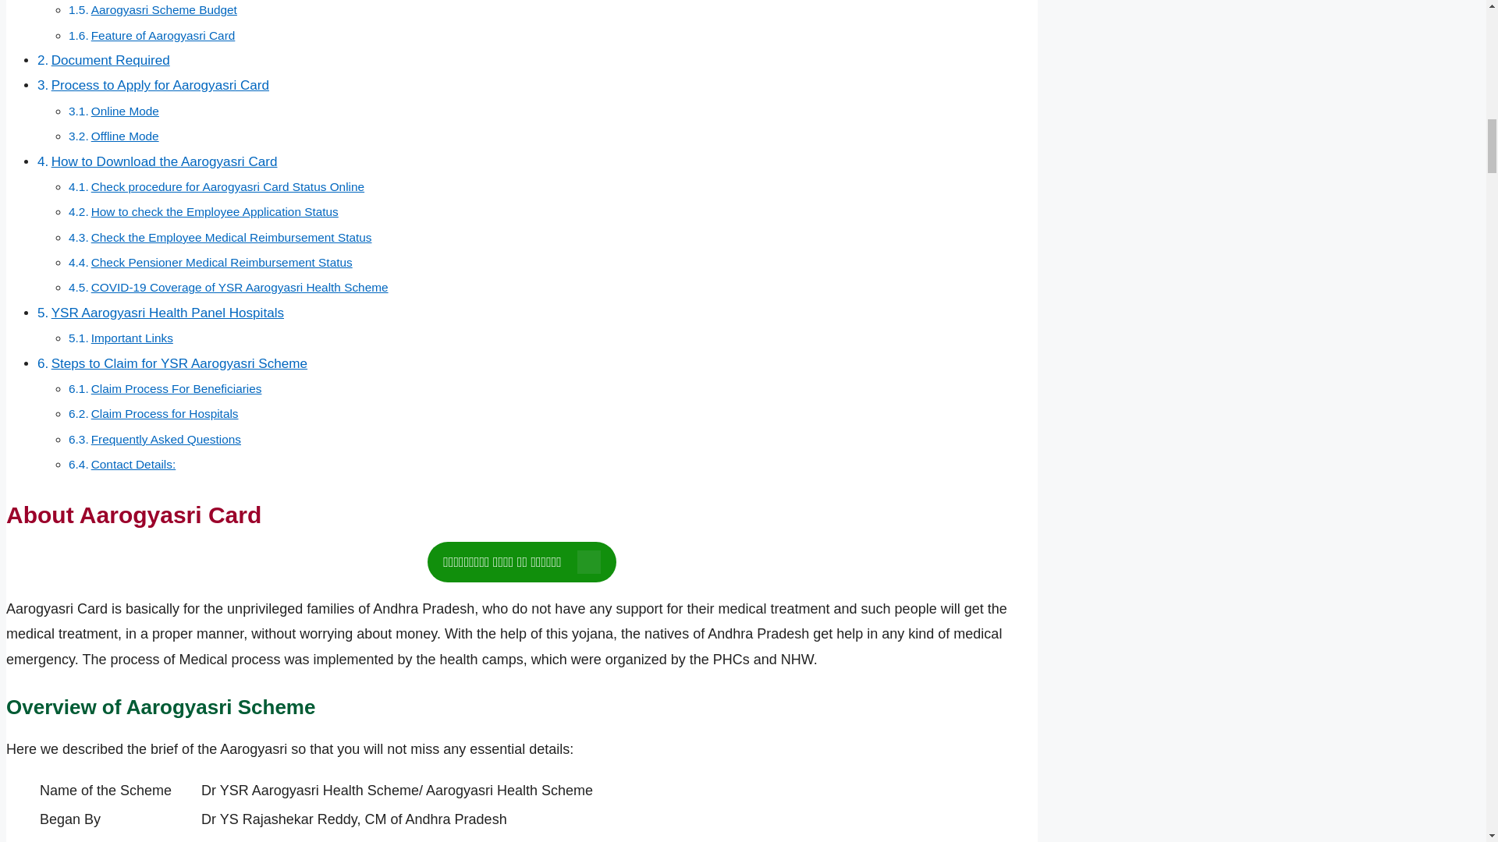 This screenshot has height=842, width=1498. What do you see at coordinates (164, 9) in the screenshot?
I see `Aarogyasri Scheme Budget` at bounding box center [164, 9].